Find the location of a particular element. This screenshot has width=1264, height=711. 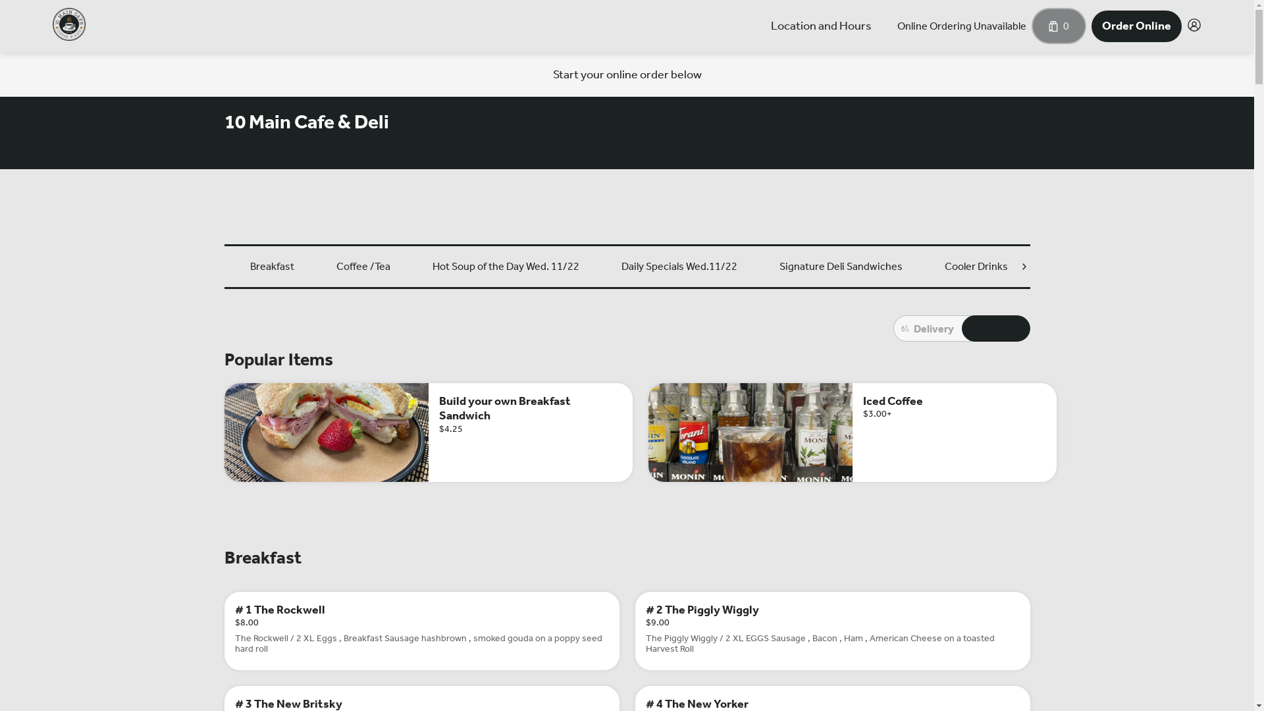

Cooler Drinks is located at coordinates (976, 267).